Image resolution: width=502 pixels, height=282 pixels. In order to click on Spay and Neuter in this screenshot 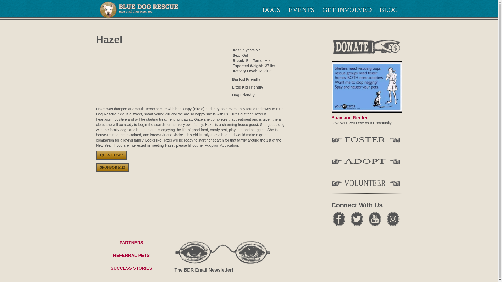, I will do `click(349, 118)`.